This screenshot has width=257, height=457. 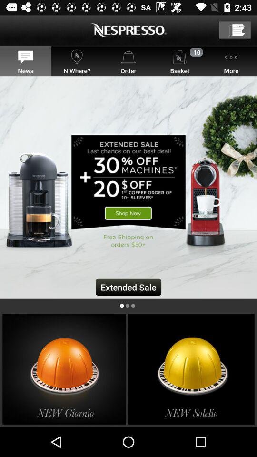 I want to click on click   on notes icon, so click(x=235, y=30).